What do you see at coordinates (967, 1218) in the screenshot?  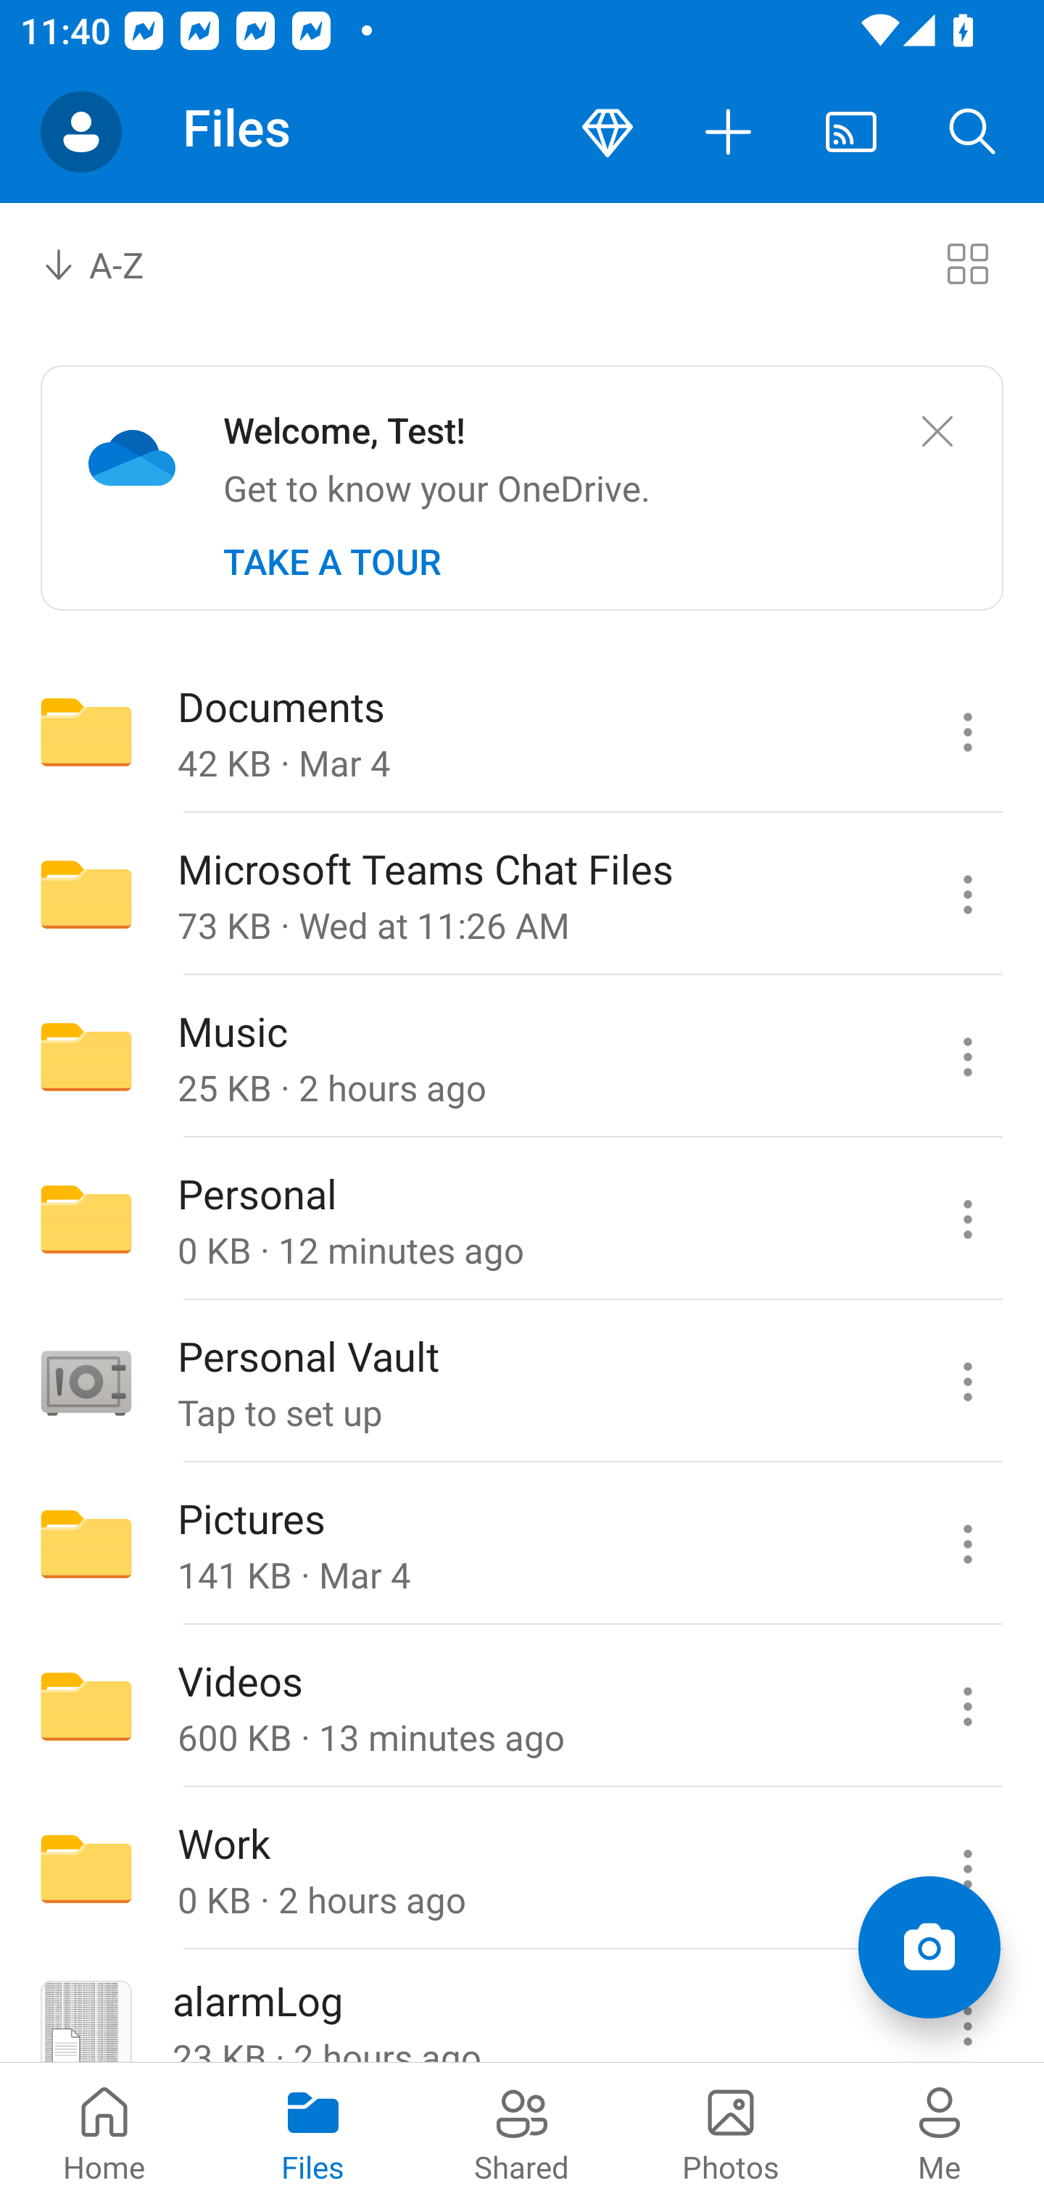 I see `Personal commands` at bounding box center [967, 1218].